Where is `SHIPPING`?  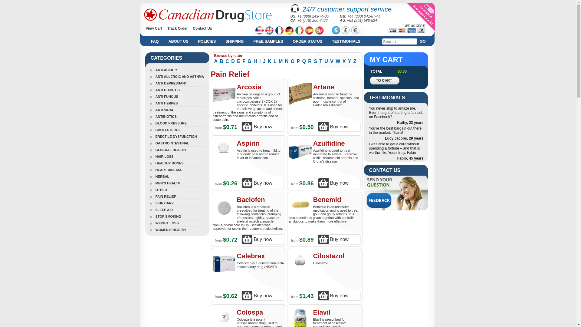
SHIPPING is located at coordinates (233, 41).